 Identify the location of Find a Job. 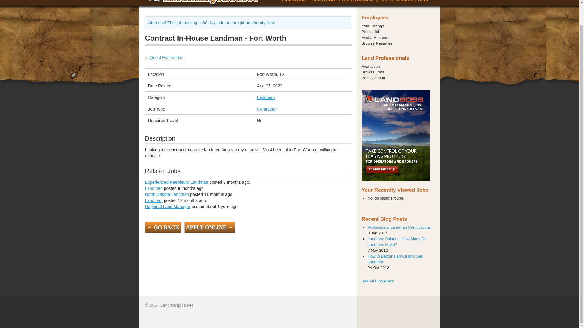
(293, 1).